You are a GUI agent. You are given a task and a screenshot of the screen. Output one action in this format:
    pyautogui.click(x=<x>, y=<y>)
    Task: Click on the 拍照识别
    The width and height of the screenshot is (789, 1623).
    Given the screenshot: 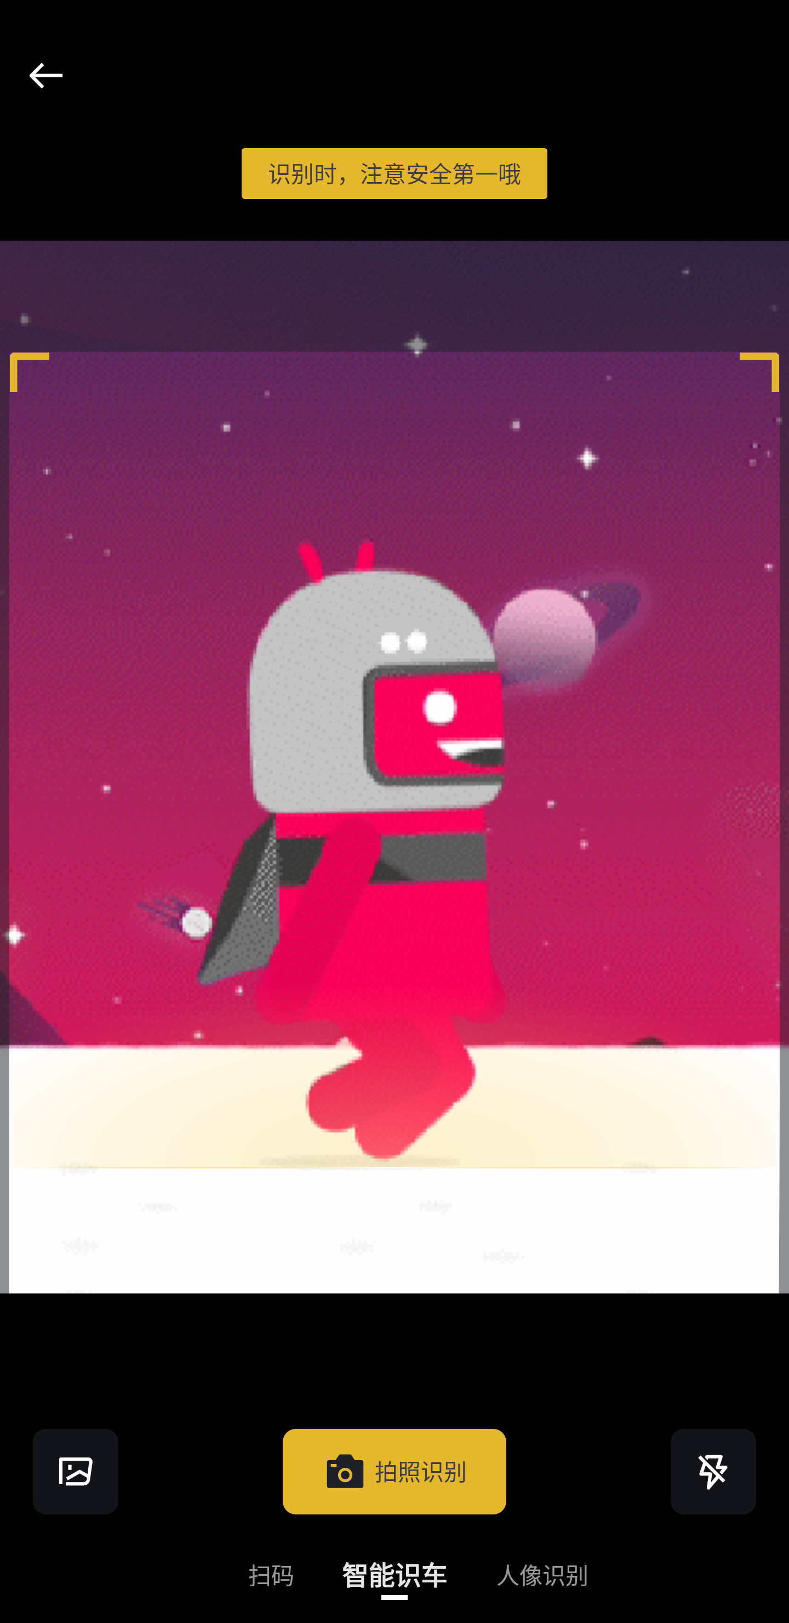 What is the action you would take?
    pyautogui.click(x=395, y=1471)
    